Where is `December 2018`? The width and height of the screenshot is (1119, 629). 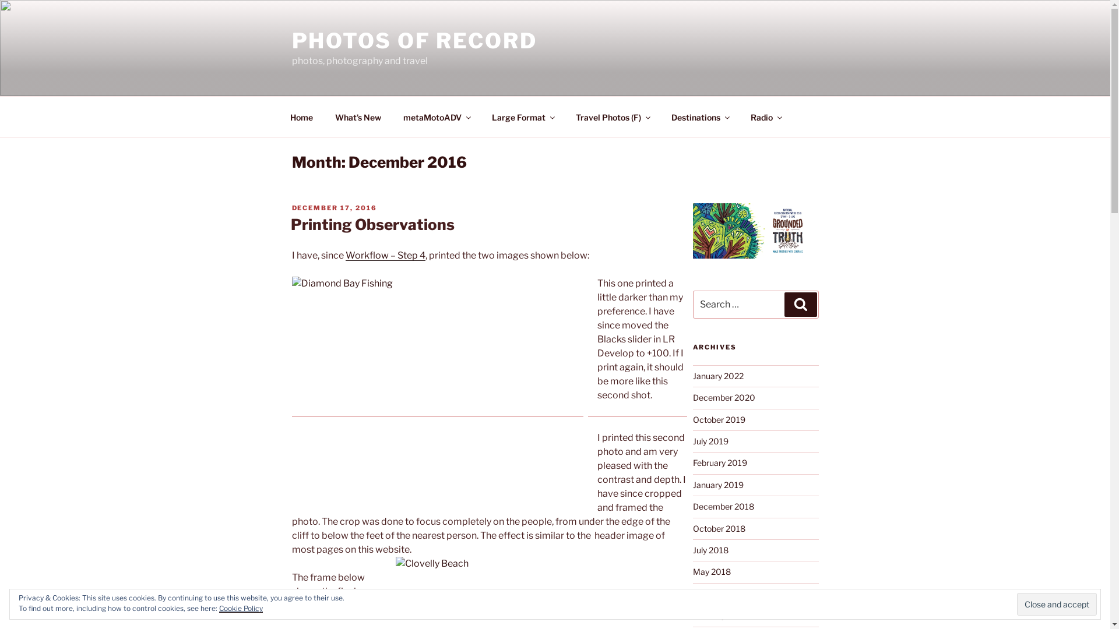 December 2018 is located at coordinates (723, 507).